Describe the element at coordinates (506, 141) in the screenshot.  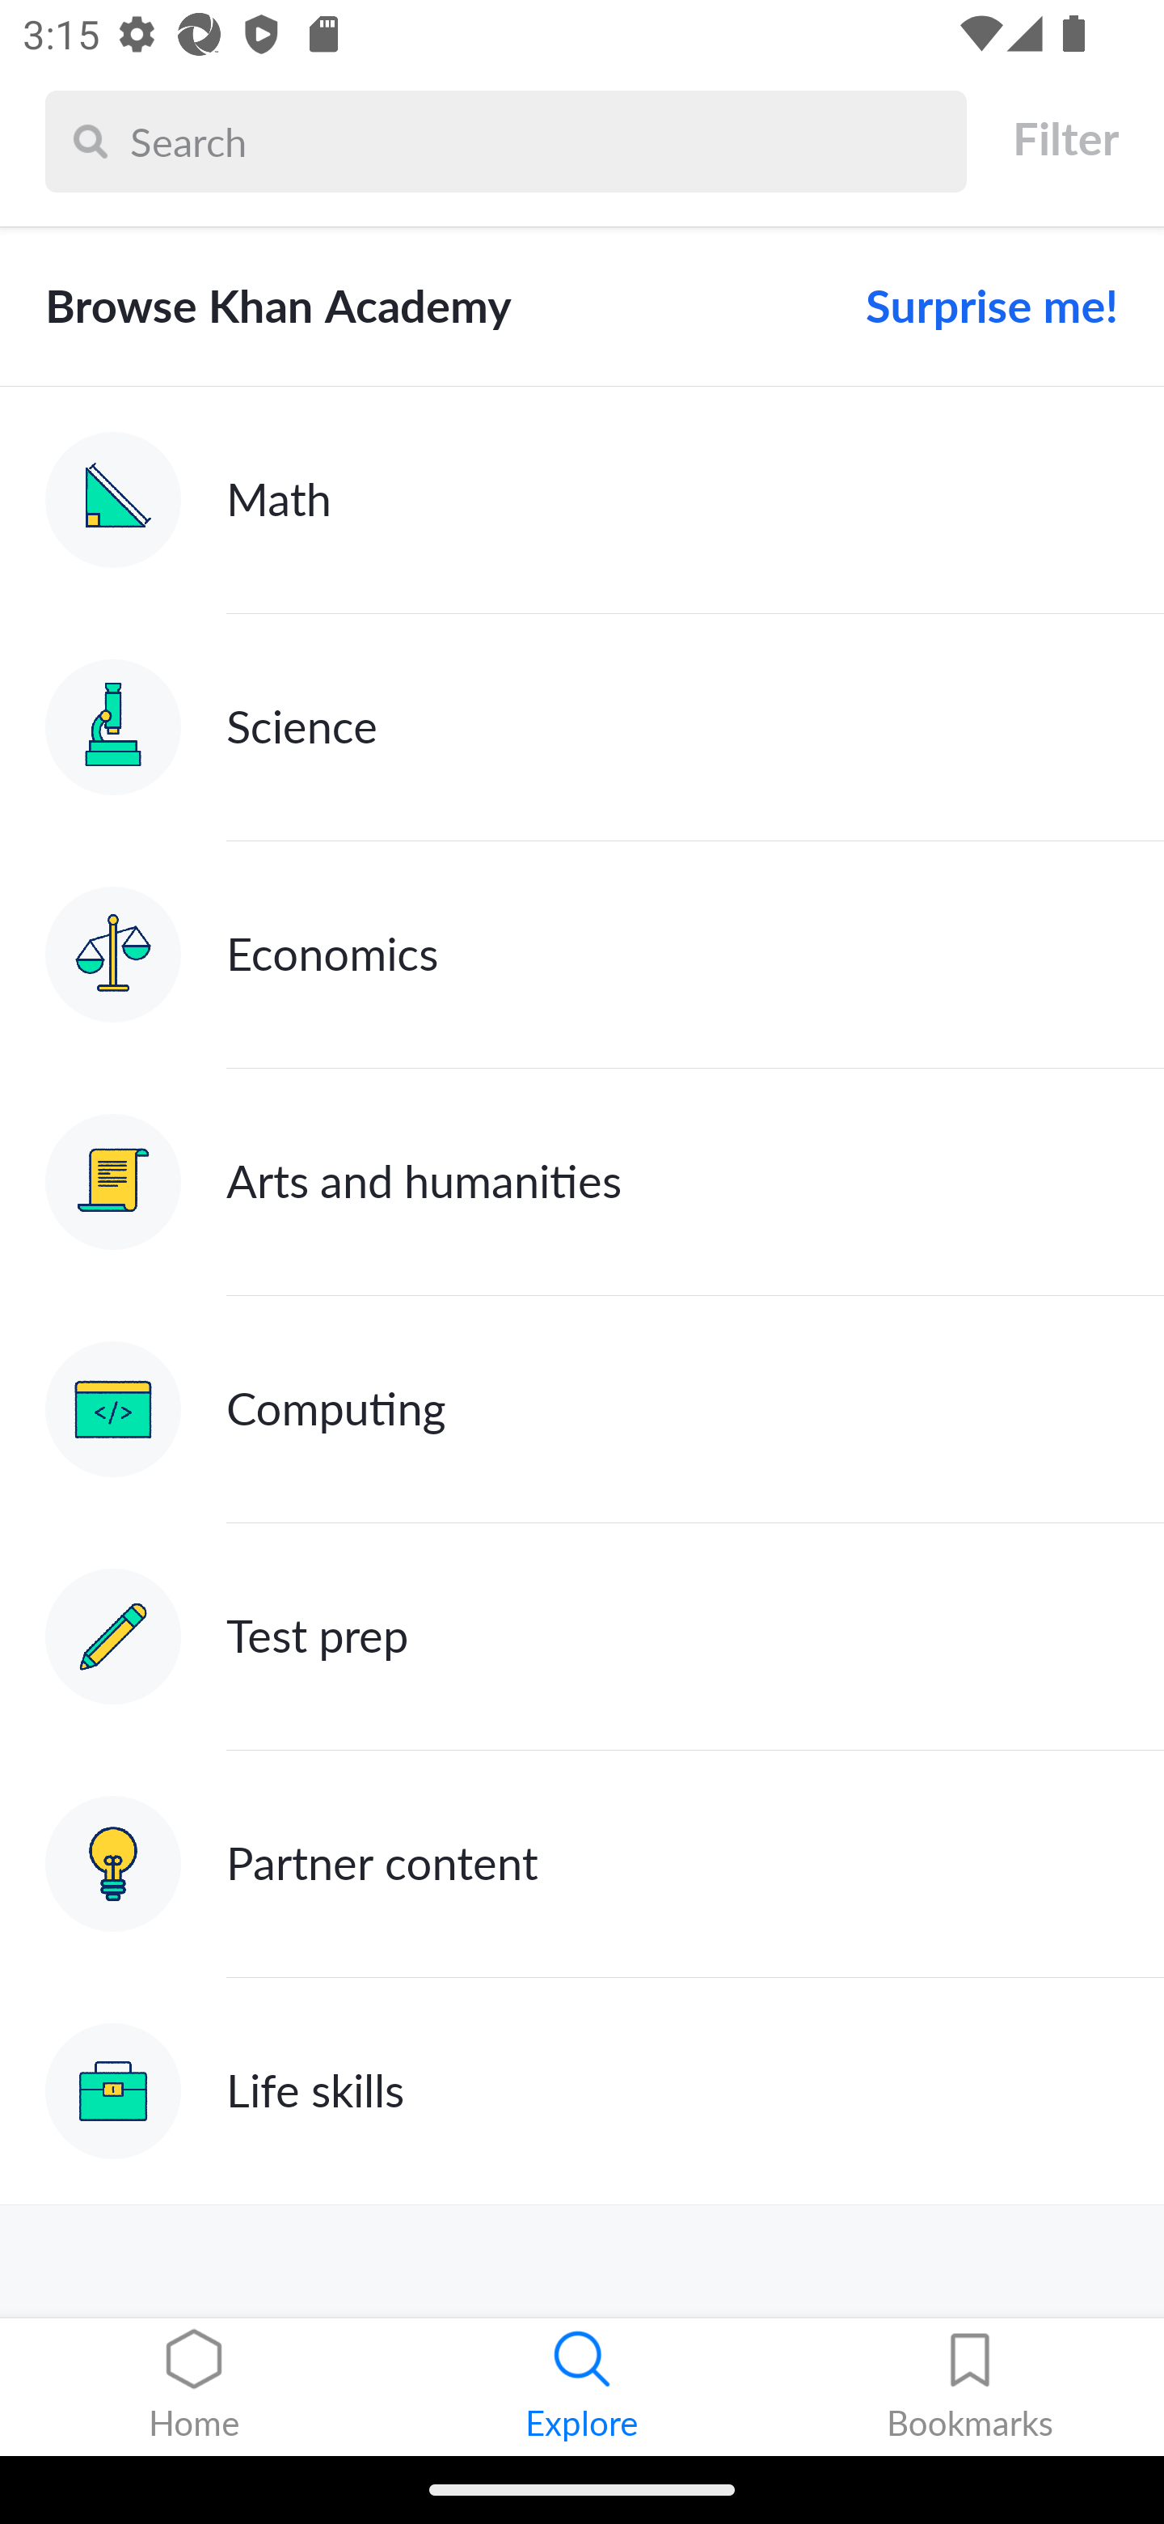
I see `Search Search Search` at that location.